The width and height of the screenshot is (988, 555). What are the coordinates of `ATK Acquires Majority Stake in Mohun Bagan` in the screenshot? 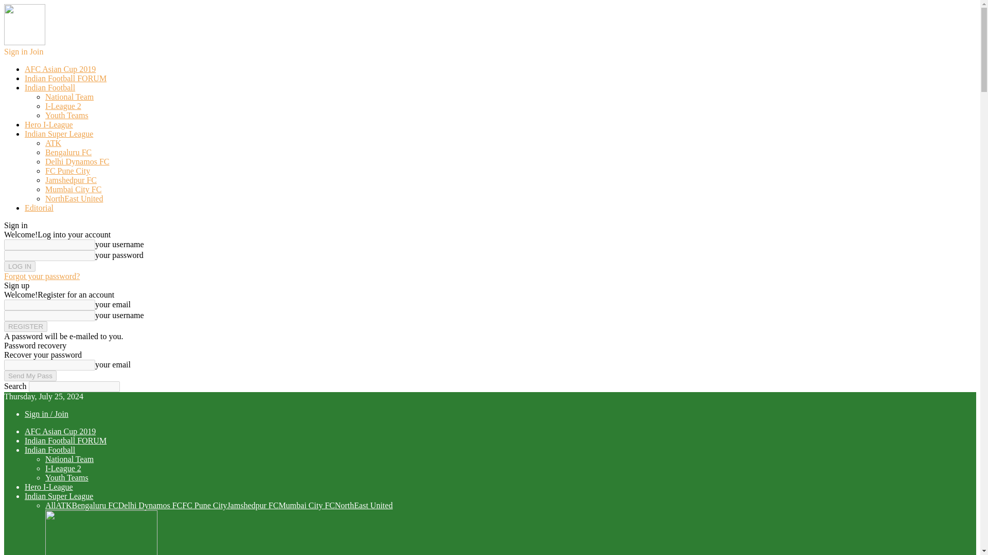 It's located at (101, 532).